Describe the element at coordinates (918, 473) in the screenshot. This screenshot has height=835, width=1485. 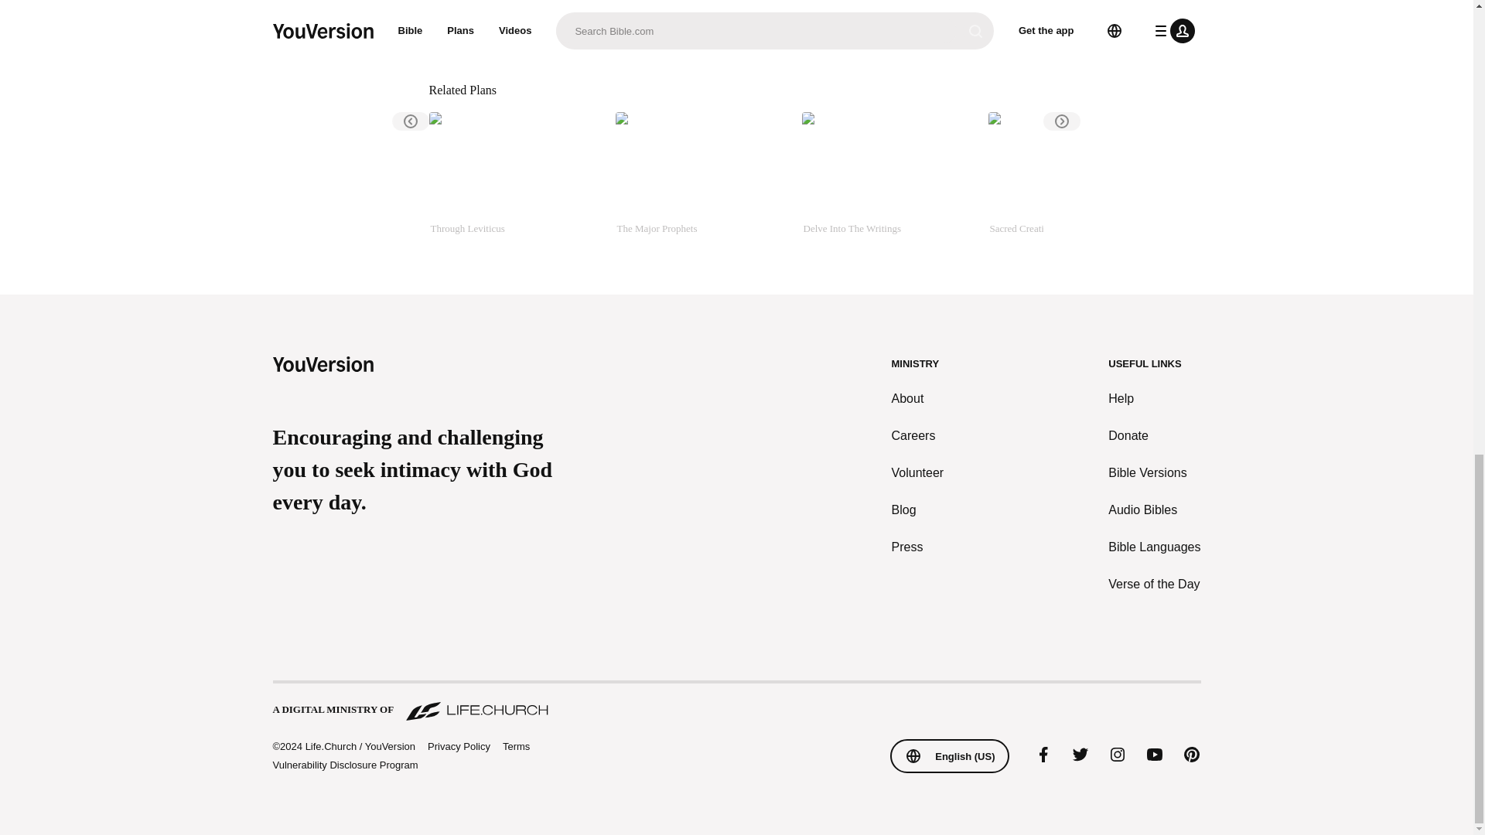
I see `Volunteer` at that location.